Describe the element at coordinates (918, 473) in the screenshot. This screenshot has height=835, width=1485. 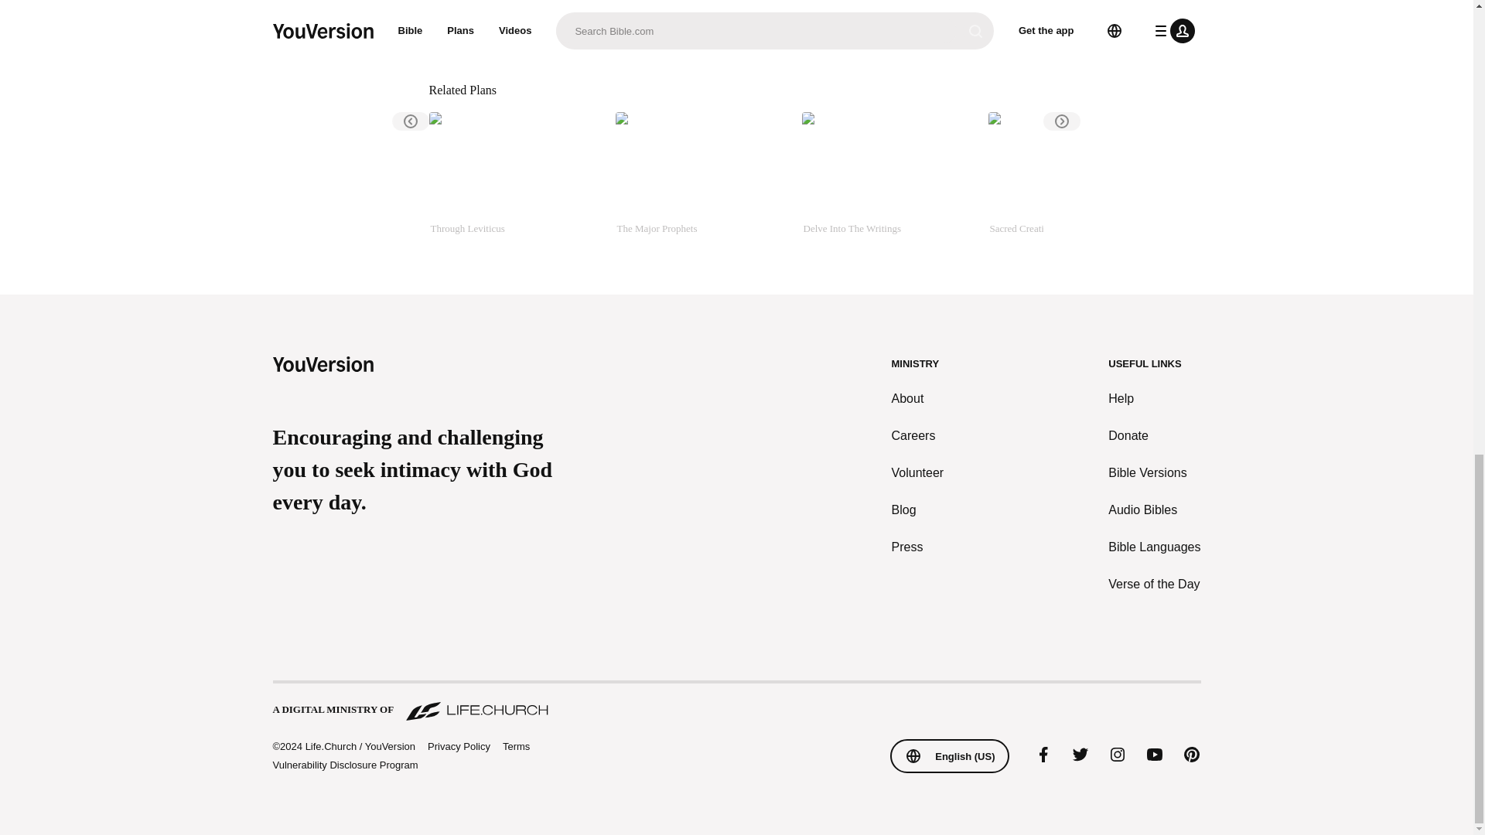
I see `Volunteer` at that location.